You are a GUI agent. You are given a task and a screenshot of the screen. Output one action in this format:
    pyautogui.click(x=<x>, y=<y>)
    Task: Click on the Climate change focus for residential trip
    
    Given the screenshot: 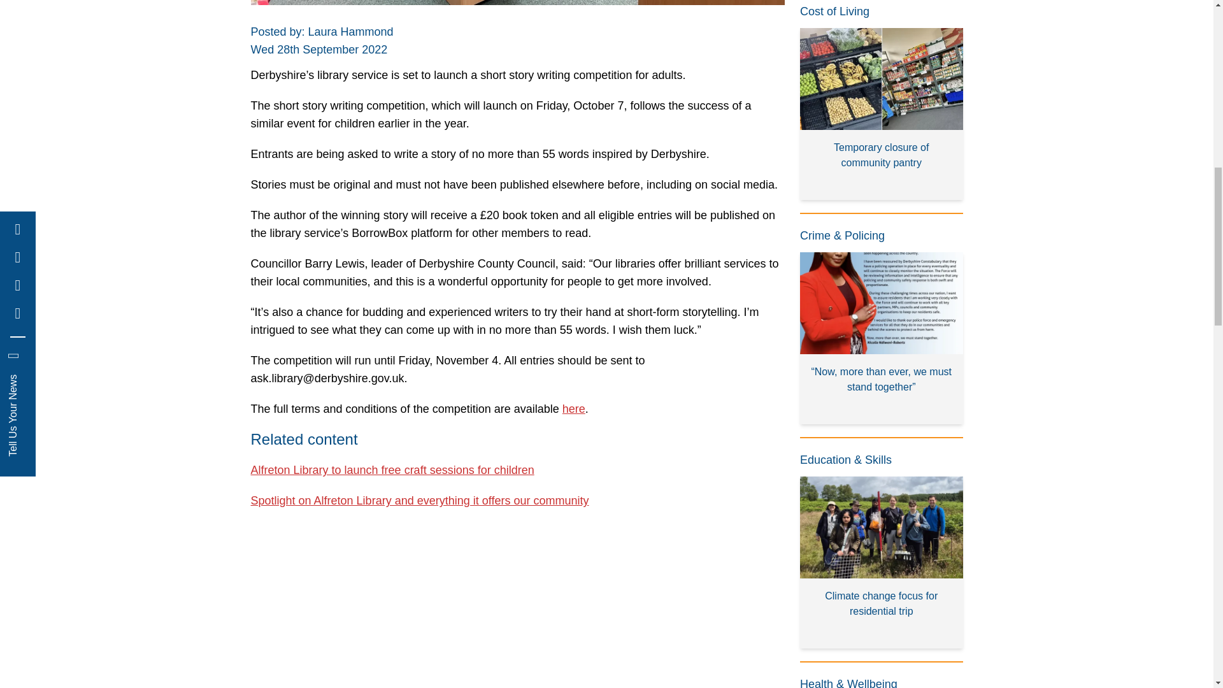 What is the action you would take?
    pyautogui.click(x=882, y=563)
    